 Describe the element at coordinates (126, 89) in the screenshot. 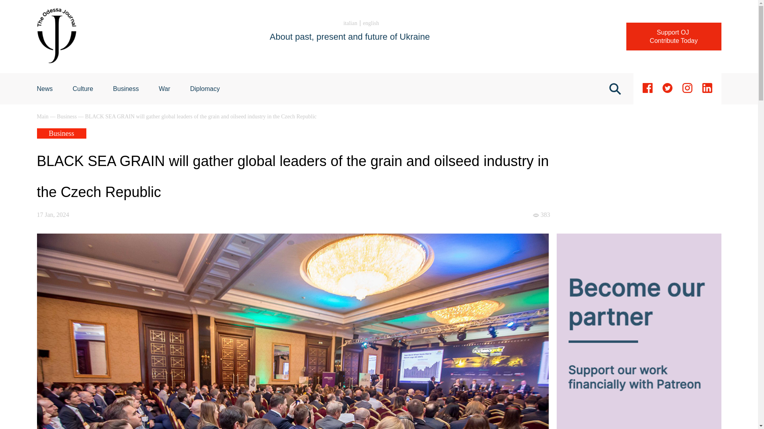

I see `War` at that location.